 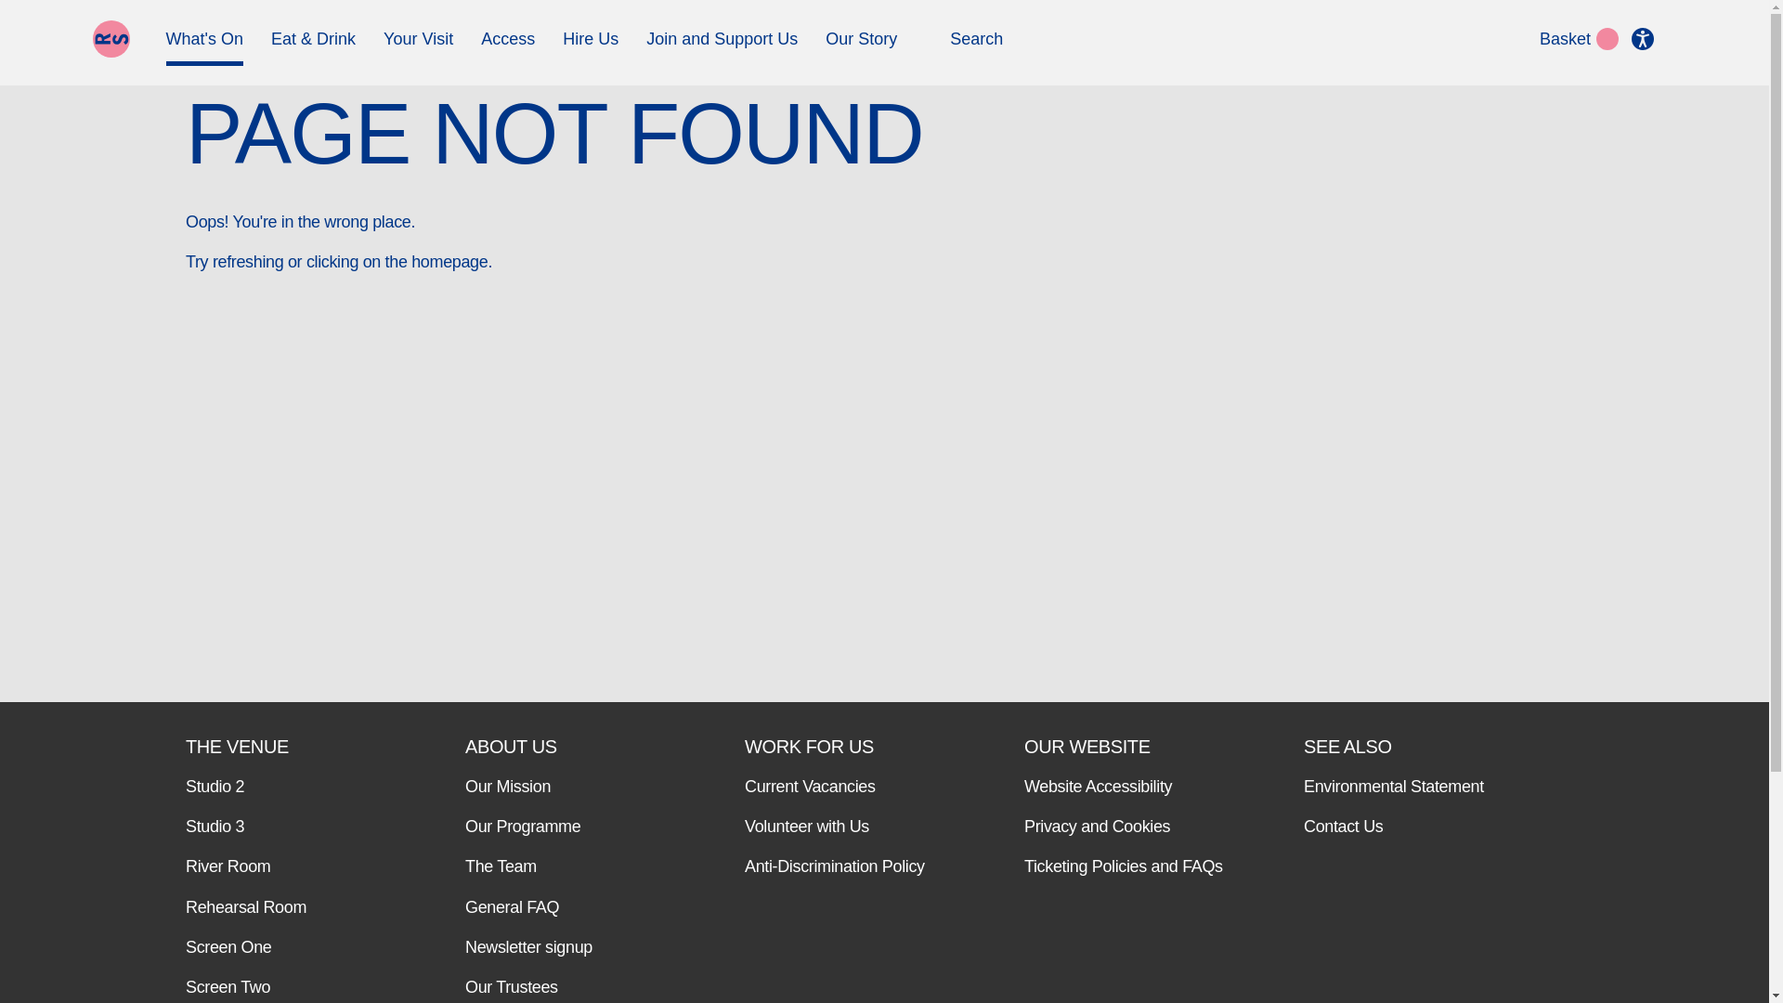 I want to click on What's On, so click(x=204, y=46).